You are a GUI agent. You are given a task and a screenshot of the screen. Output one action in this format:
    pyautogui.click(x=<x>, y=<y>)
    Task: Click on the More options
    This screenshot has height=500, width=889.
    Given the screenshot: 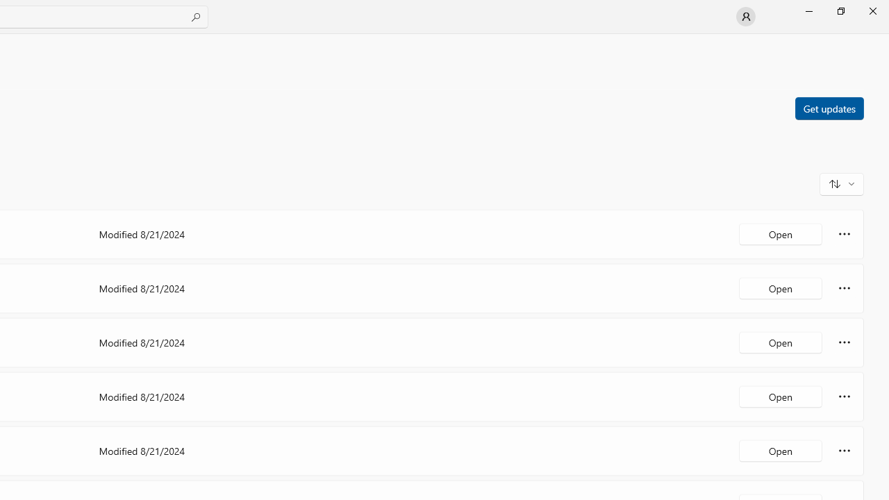 What is the action you would take?
    pyautogui.click(x=845, y=450)
    